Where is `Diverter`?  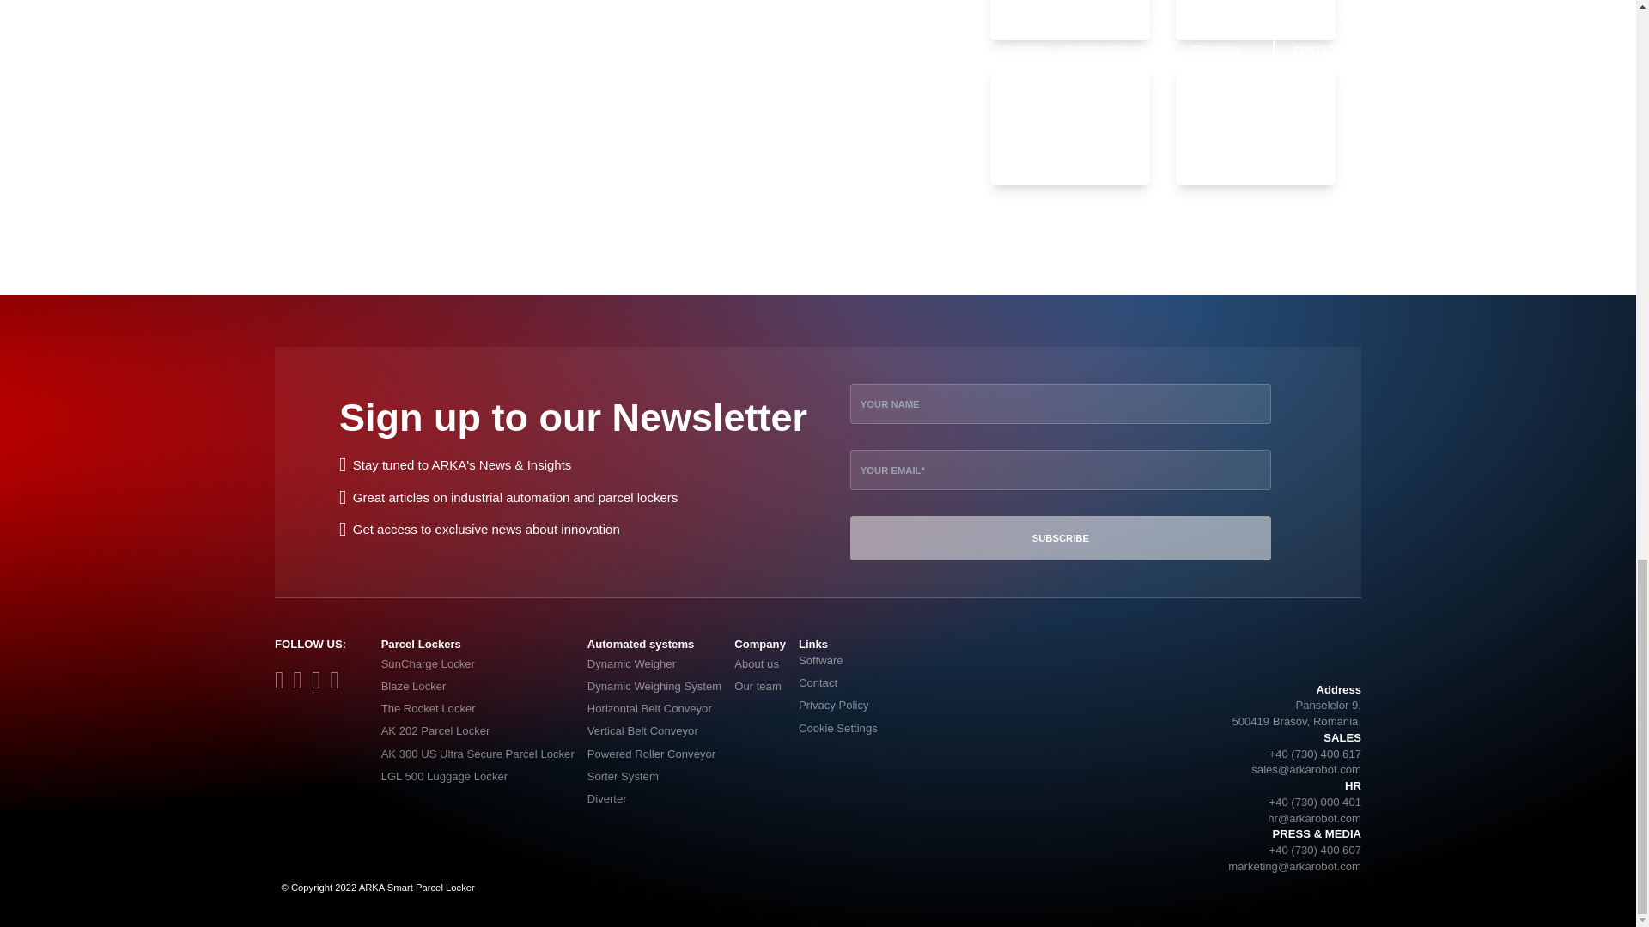 Diverter is located at coordinates (654, 798).